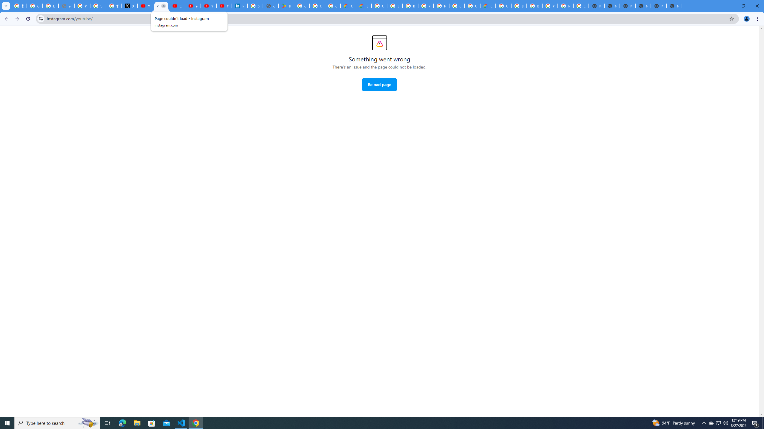 This screenshot has height=429, width=764. I want to click on Google Cloud Platform, so click(581, 6).